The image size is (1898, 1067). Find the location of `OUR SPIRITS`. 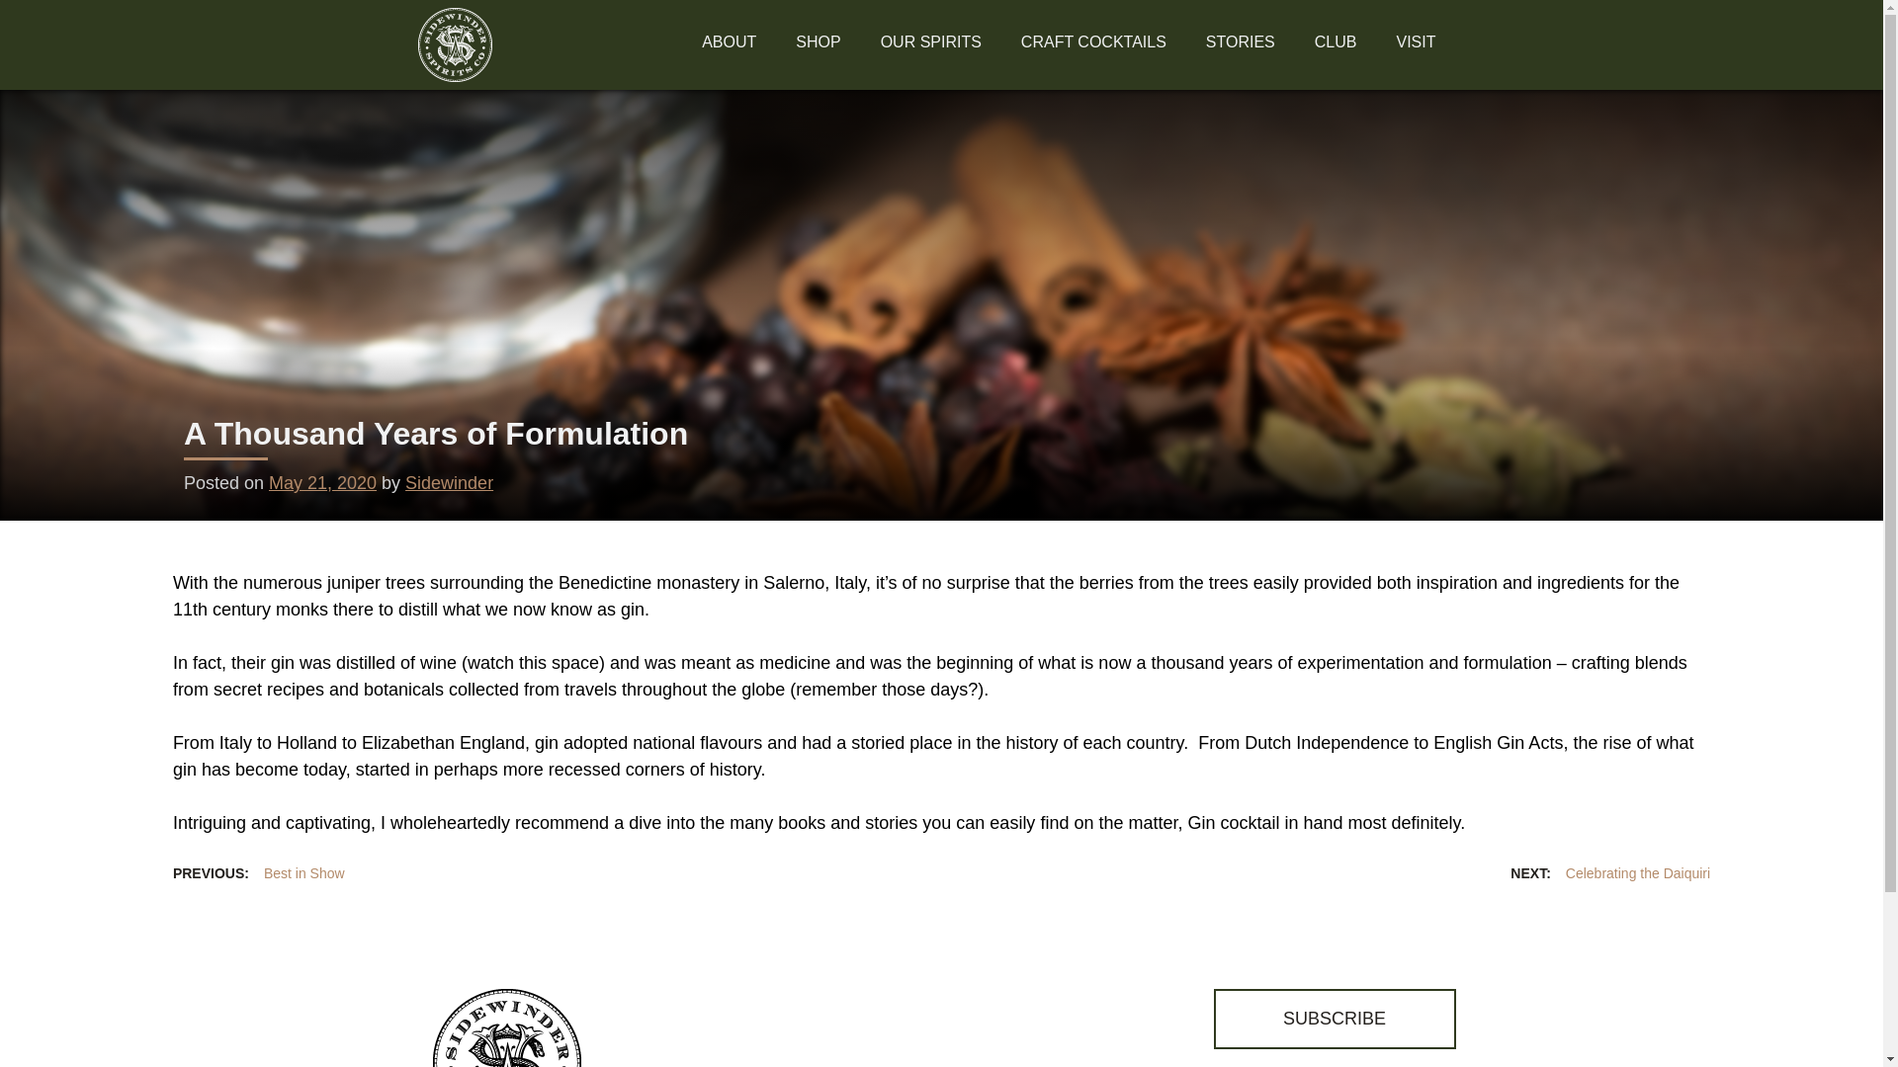

OUR SPIRITS is located at coordinates (931, 45).